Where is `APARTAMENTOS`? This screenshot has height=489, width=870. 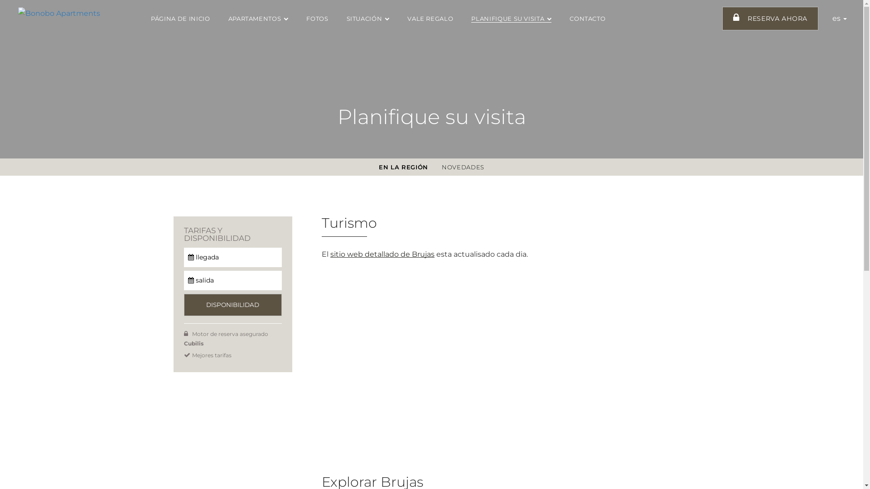
APARTAMENTOS is located at coordinates (258, 19).